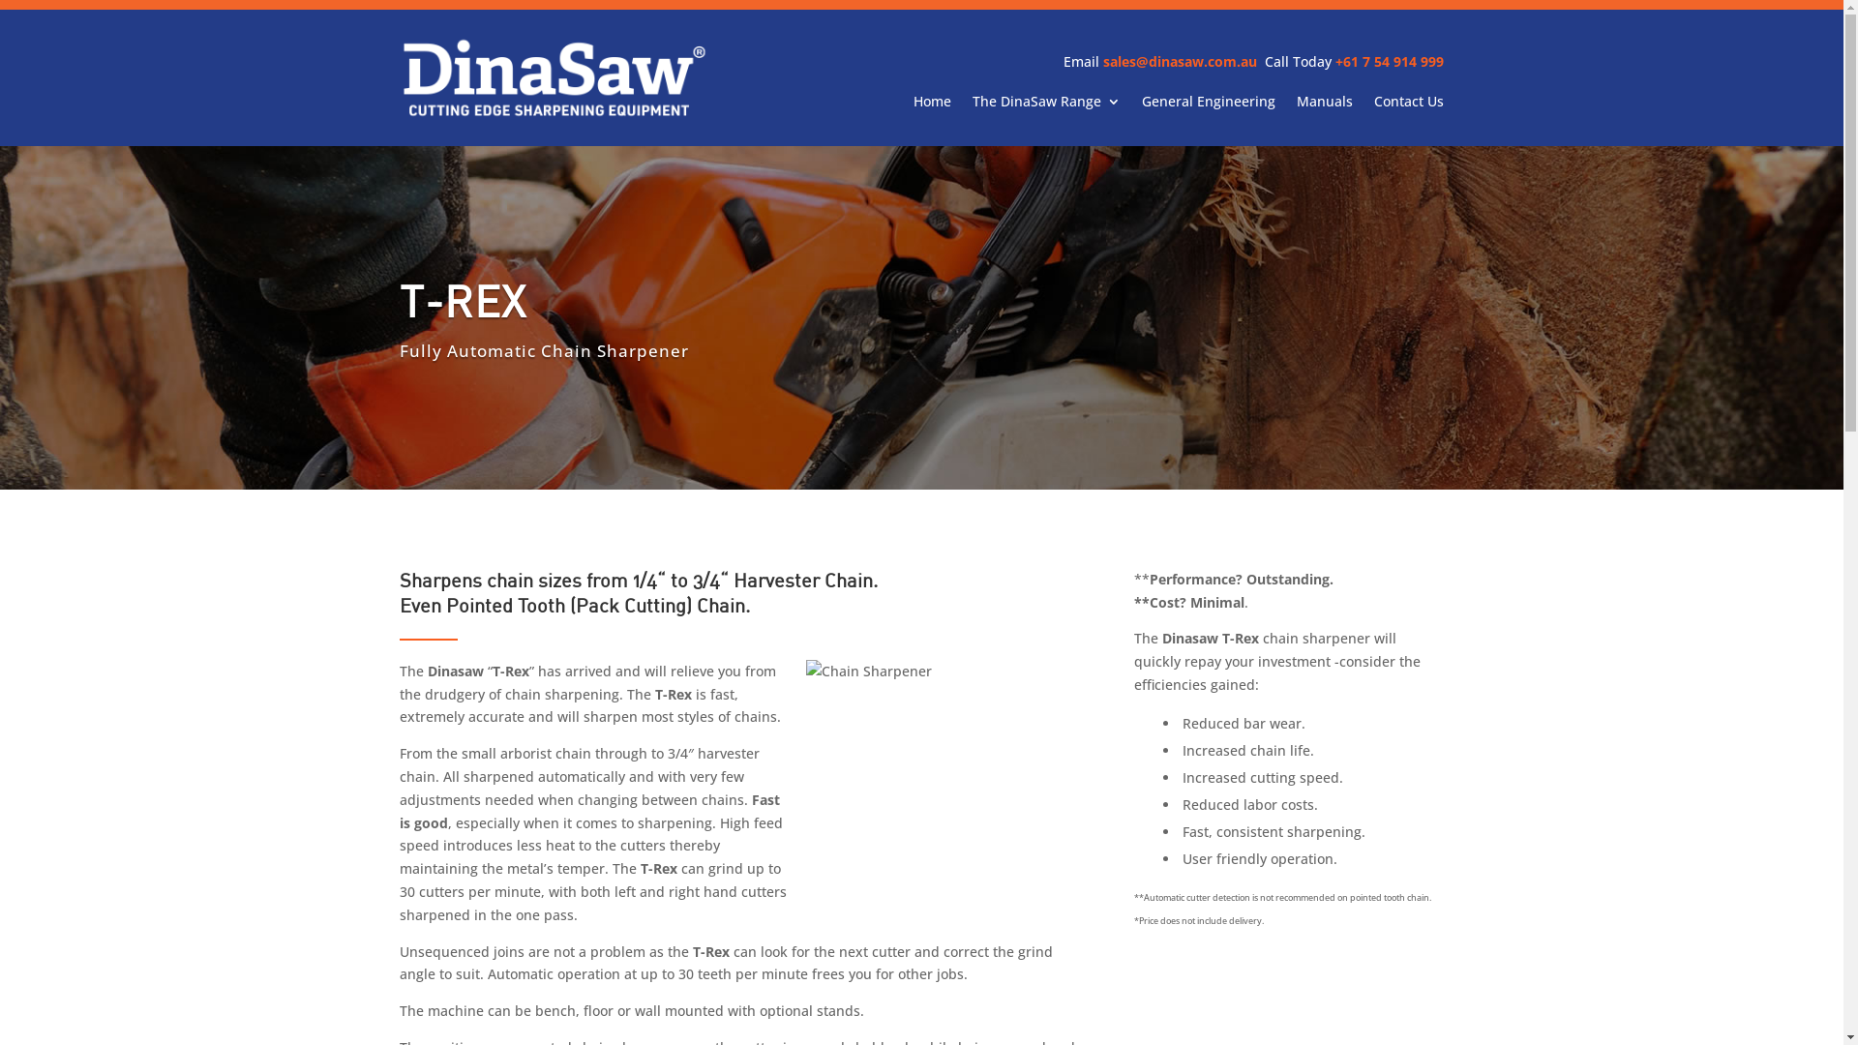  Describe the element at coordinates (1325, 105) in the screenshot. I see `Manuals` at that location.